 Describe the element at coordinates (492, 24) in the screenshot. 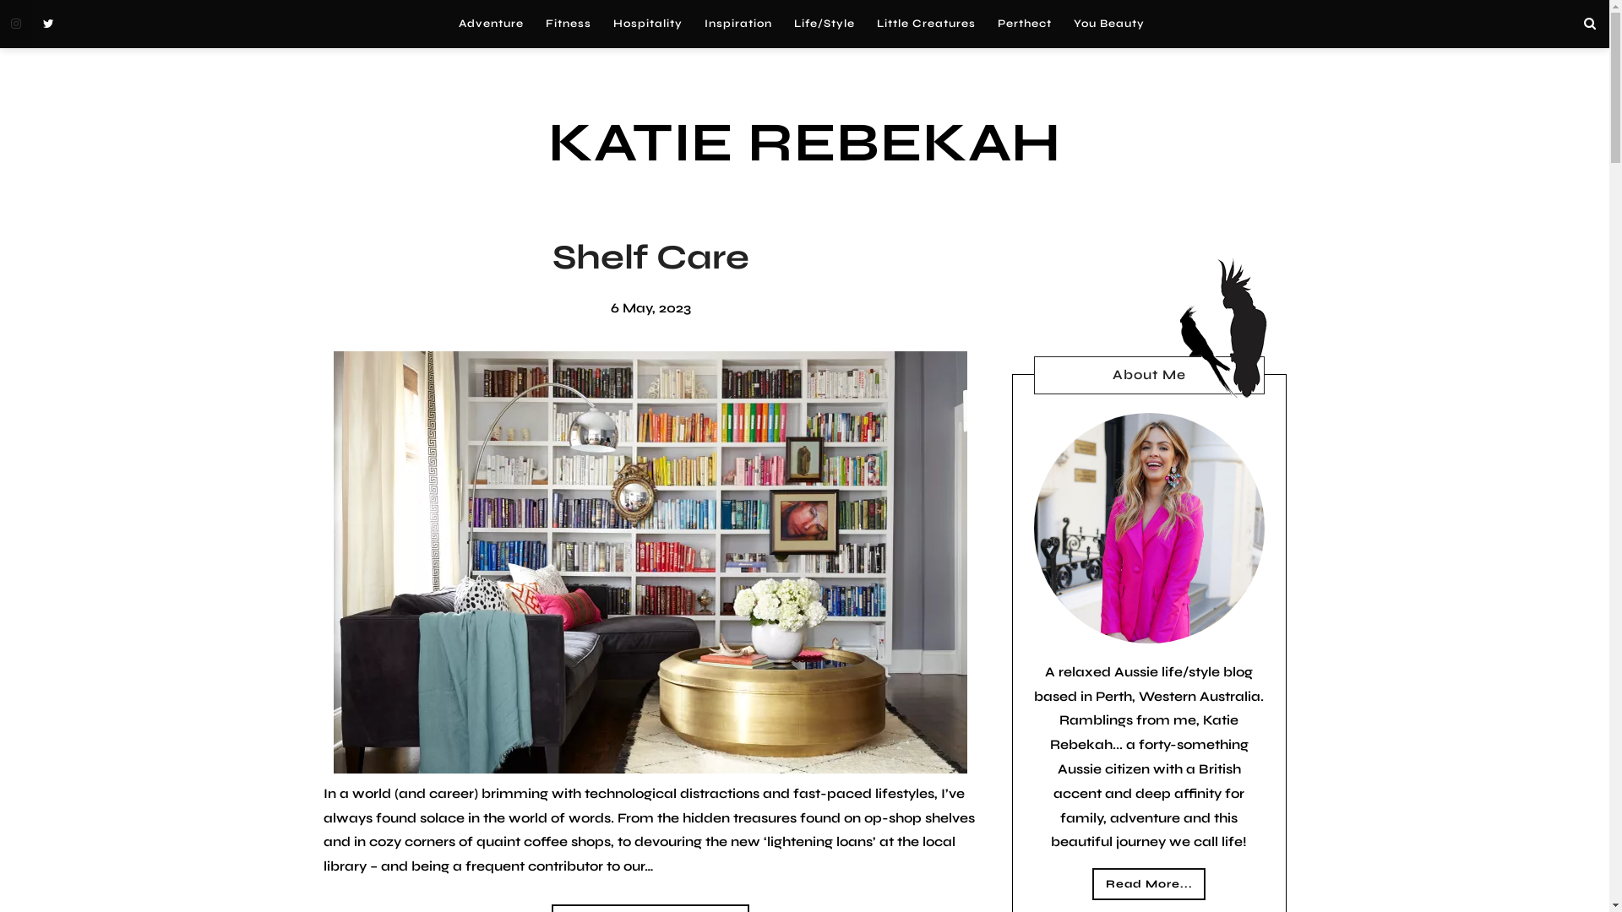

I see `Adventure` at that location.